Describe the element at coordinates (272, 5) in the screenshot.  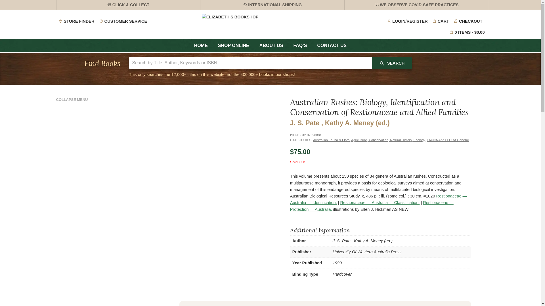
I see `INTERNATIONAL SHIPPING` at that location.